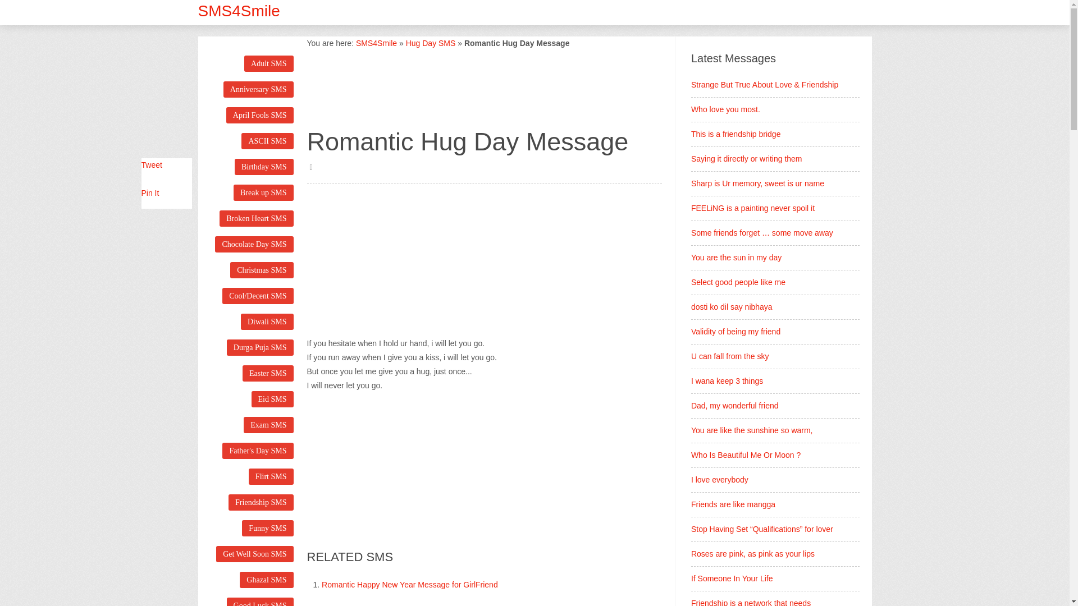  Describe the element at coordinates (268, 425) in the screenshot. I see `Exam SMS` at that location.